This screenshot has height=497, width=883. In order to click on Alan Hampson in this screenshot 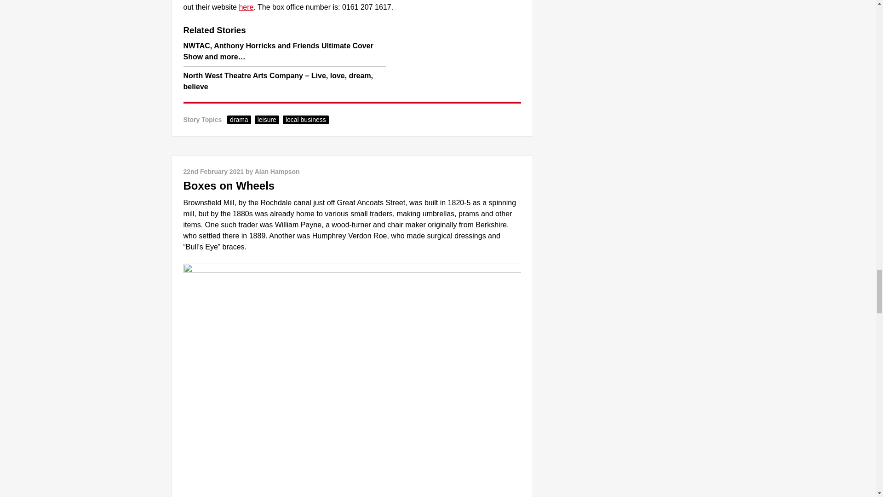, I will do `click(277, 172)`.